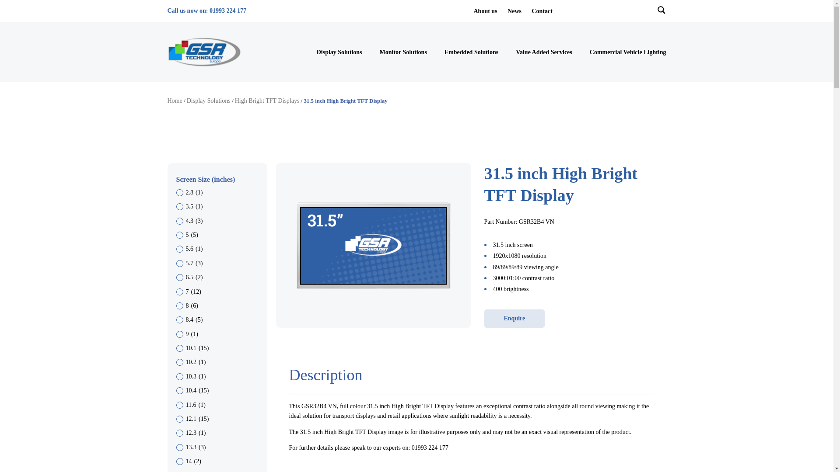 This screenshot has width=840, height=472. What do you see at coordinates (543, 52) in the screenshot?
I see `Value Added Services` at bounding box center [543, 52].